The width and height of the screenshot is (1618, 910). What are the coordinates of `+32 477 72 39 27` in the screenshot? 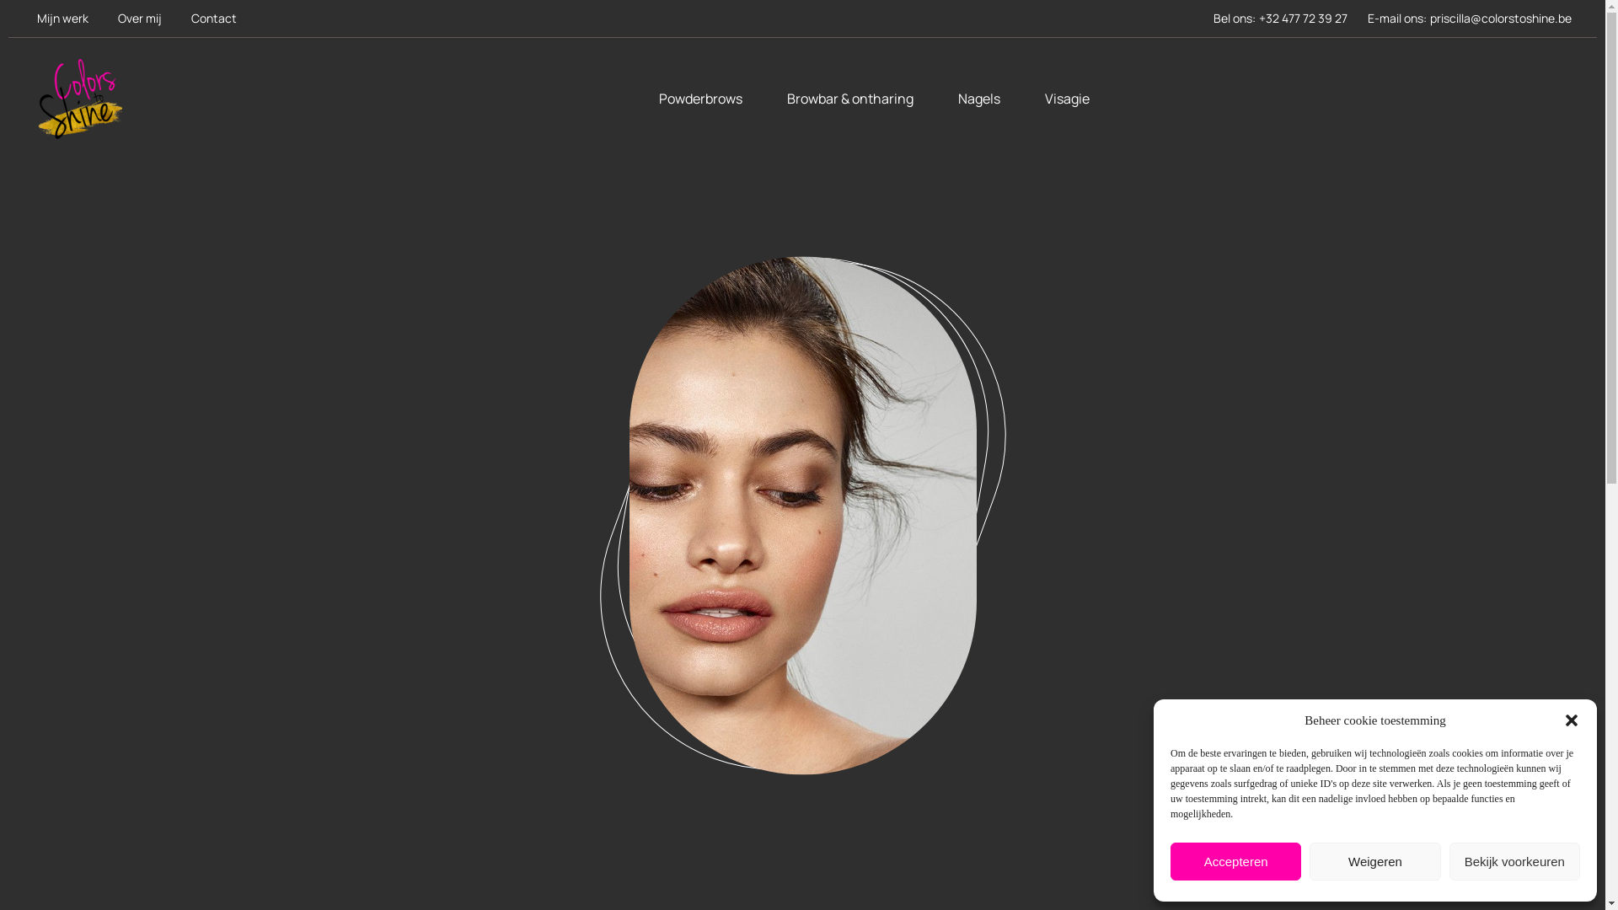 It's located at (1303, 19).